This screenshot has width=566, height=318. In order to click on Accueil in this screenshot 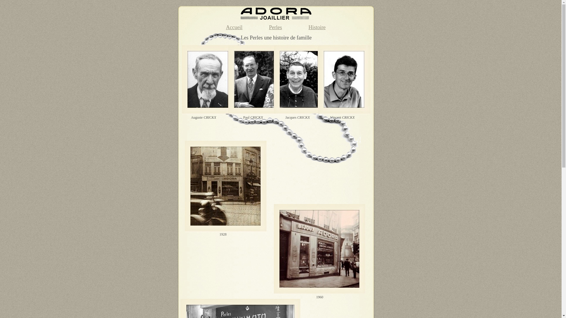, I will do `click(234, 27)`.